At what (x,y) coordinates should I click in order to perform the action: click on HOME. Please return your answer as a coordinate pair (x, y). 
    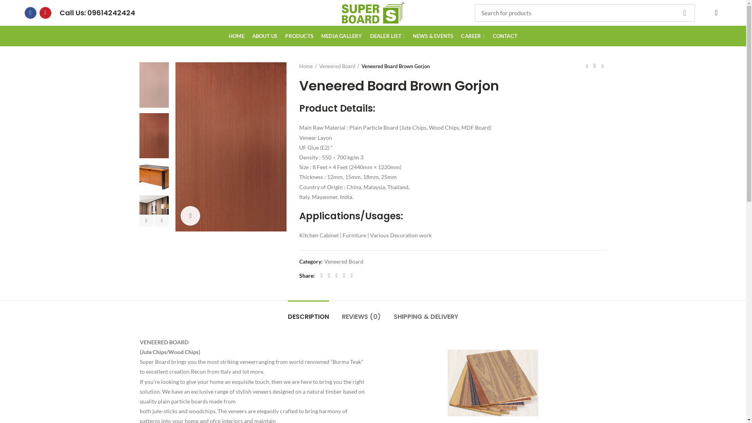
    Looking at the image, I should click on (237, 36).